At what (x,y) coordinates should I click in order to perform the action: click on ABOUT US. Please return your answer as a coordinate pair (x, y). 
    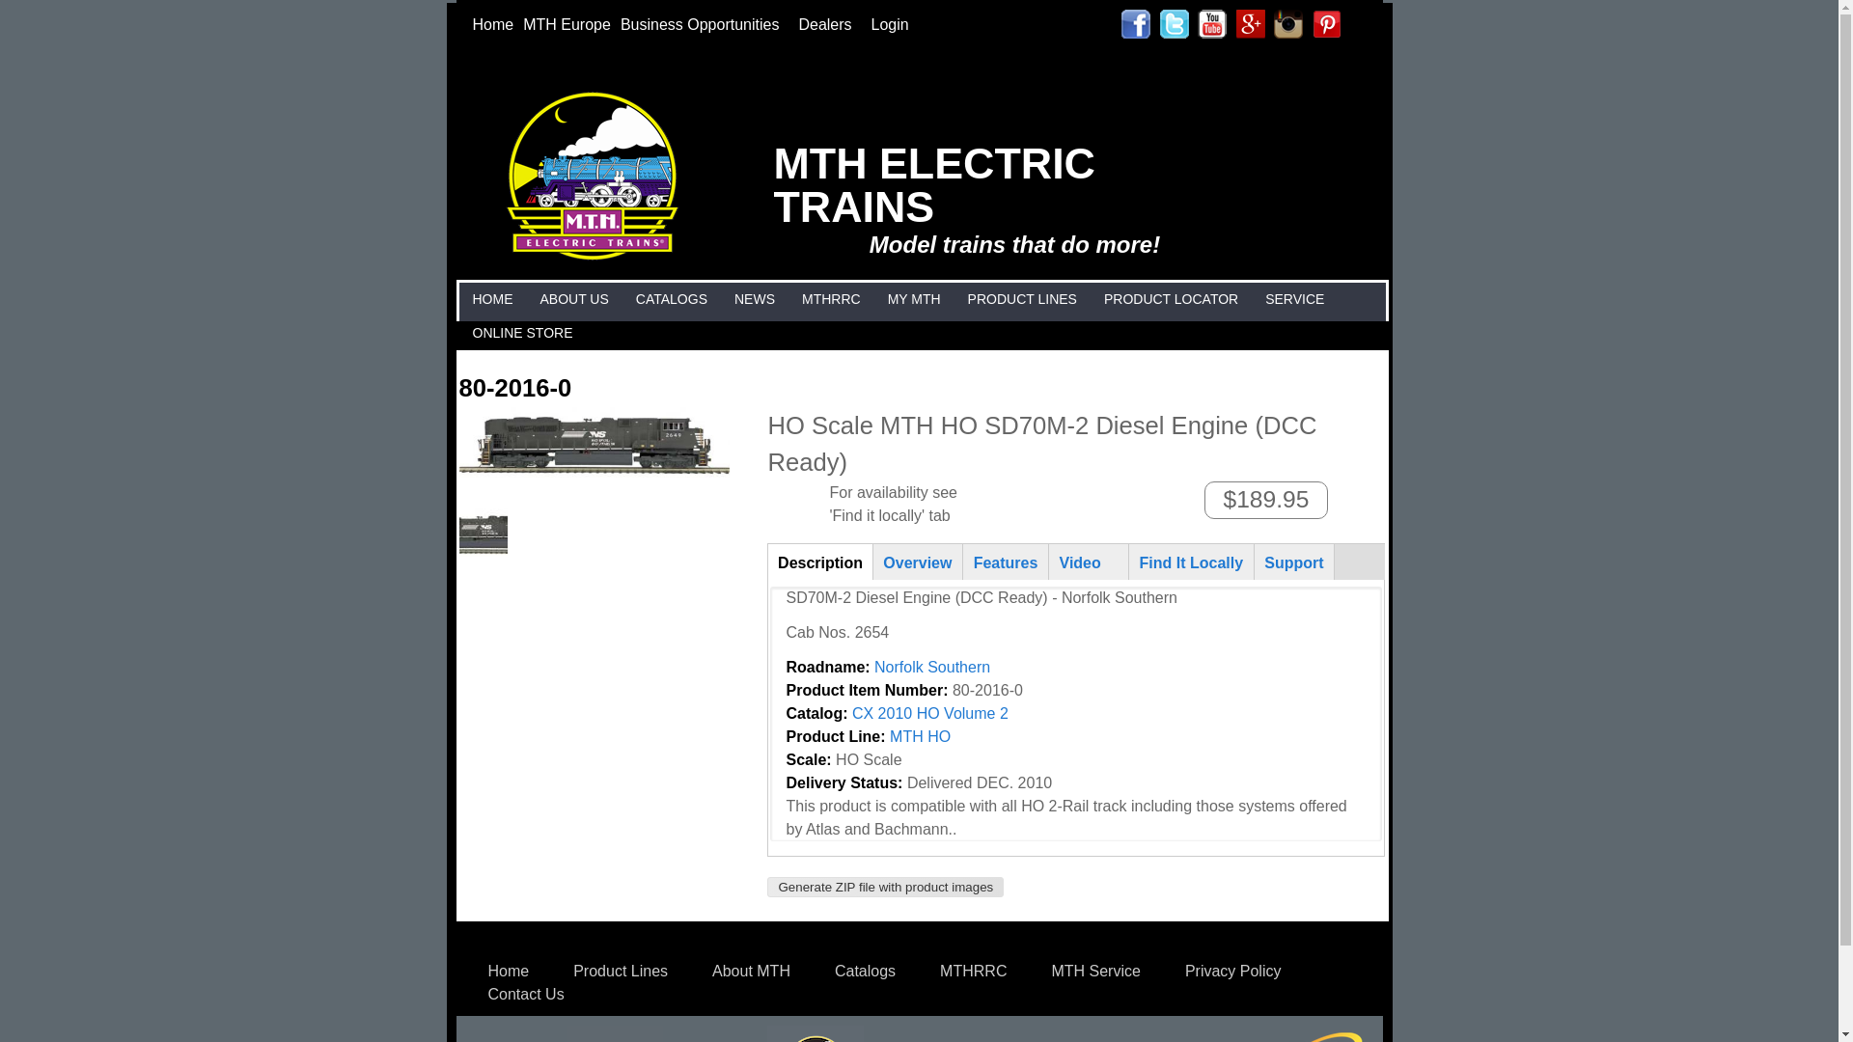
    Looking at the image, I should click on (573, 299).